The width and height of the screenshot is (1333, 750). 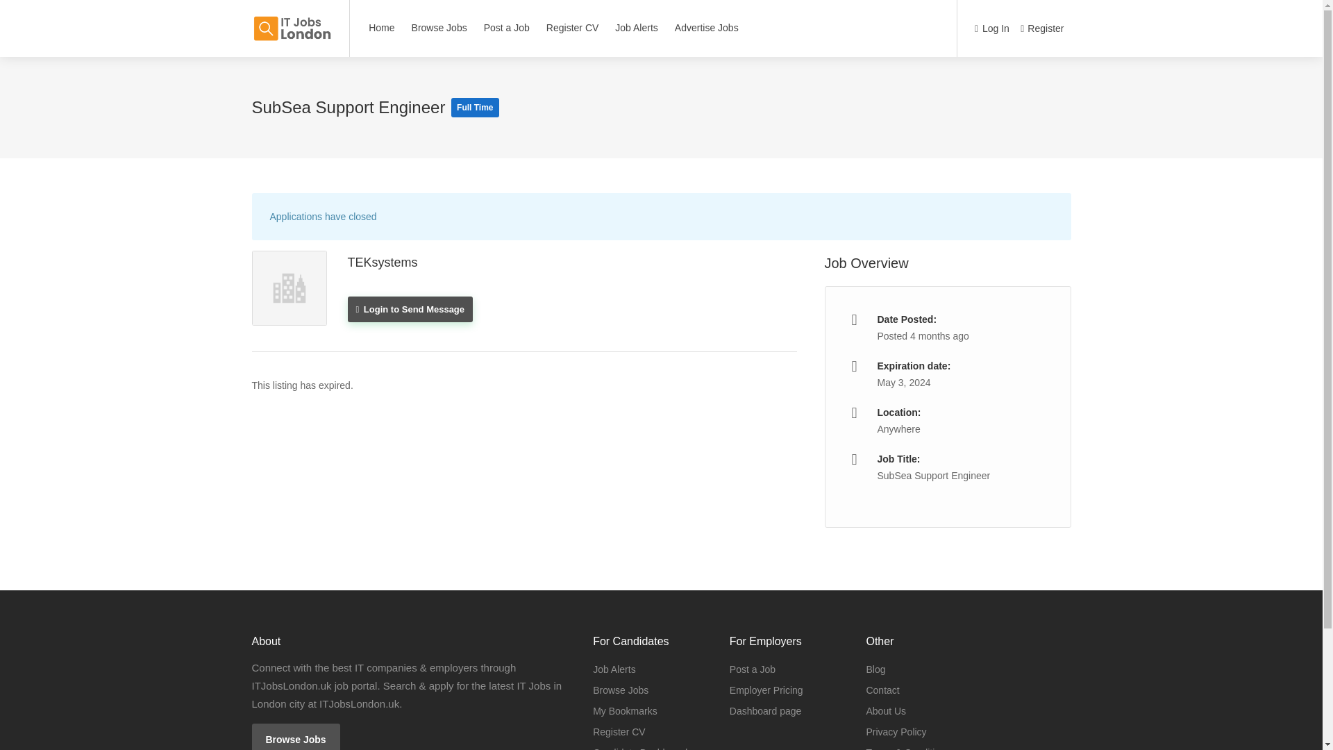 What do you see at coordinates (506, 28) in the screenshot?
I see `Post a Job` at bounding box center [506, 28].